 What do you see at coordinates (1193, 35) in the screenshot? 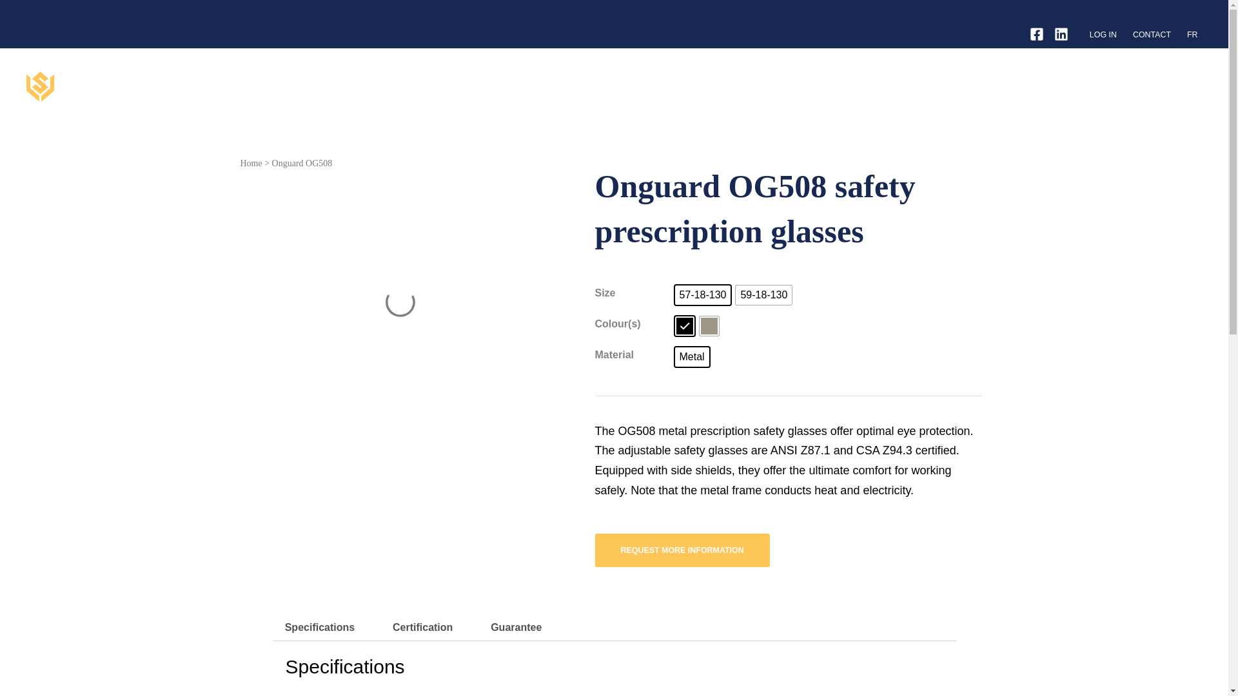
I see `FR` at bounding box center [1193, 35].